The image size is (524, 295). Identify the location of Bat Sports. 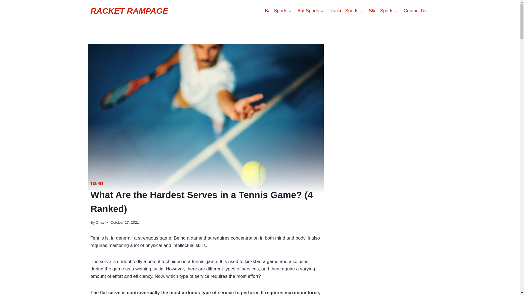
(311, 11).